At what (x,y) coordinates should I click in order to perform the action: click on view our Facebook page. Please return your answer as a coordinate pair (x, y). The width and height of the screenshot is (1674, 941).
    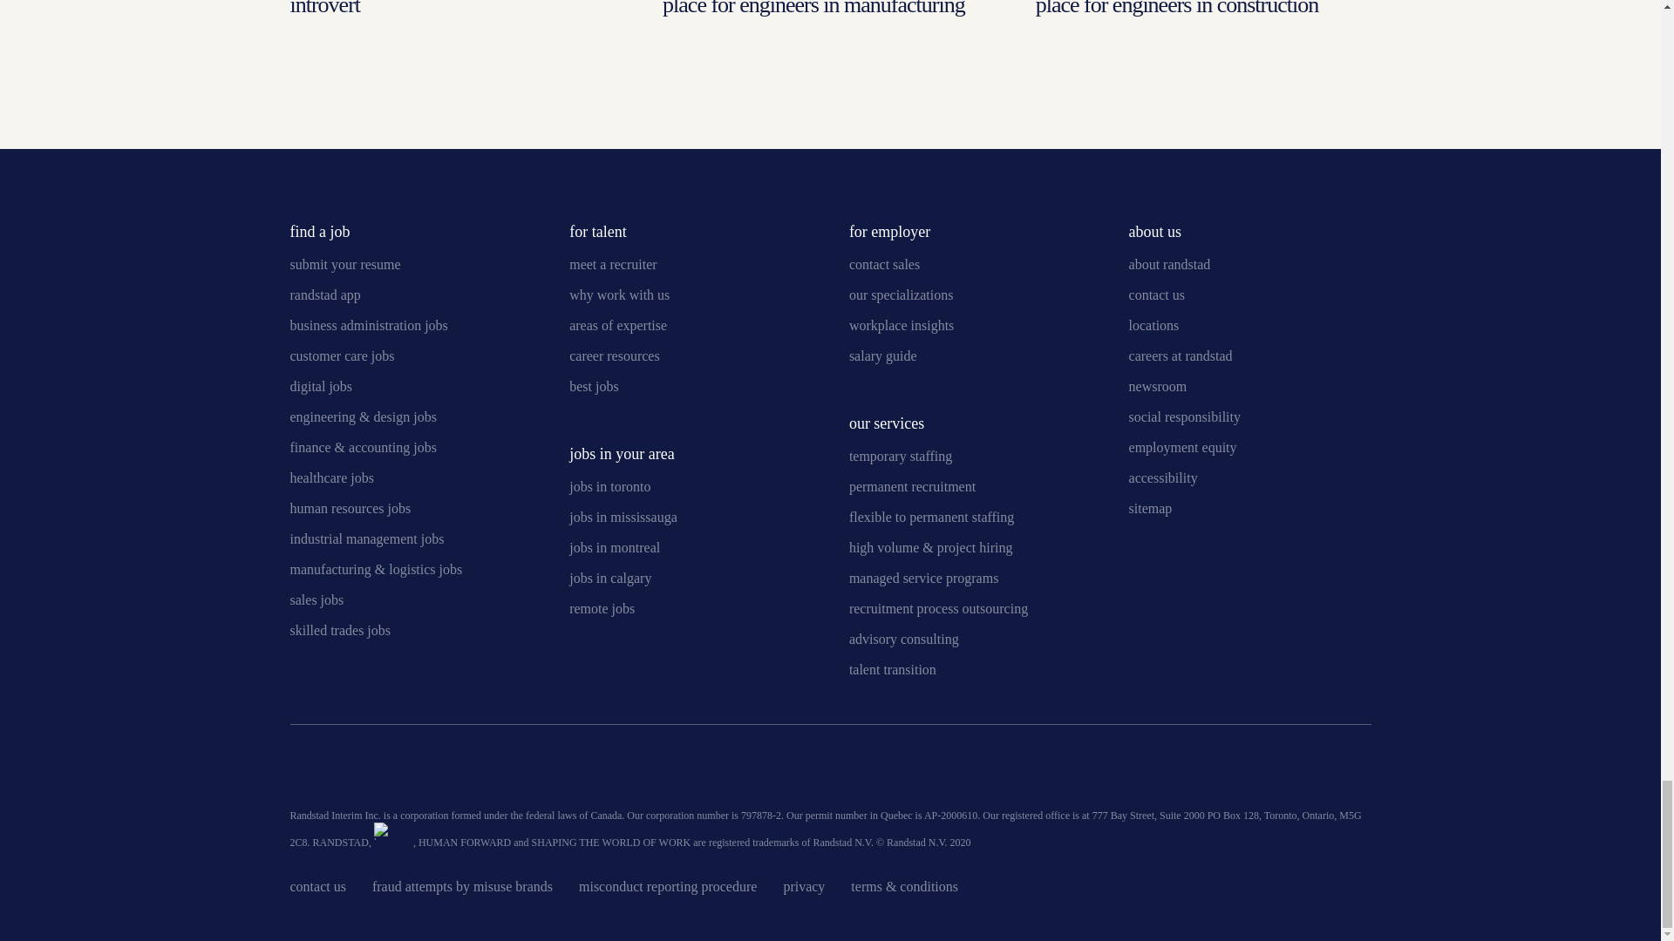
    Looking at the image, I should click on (390, 772).